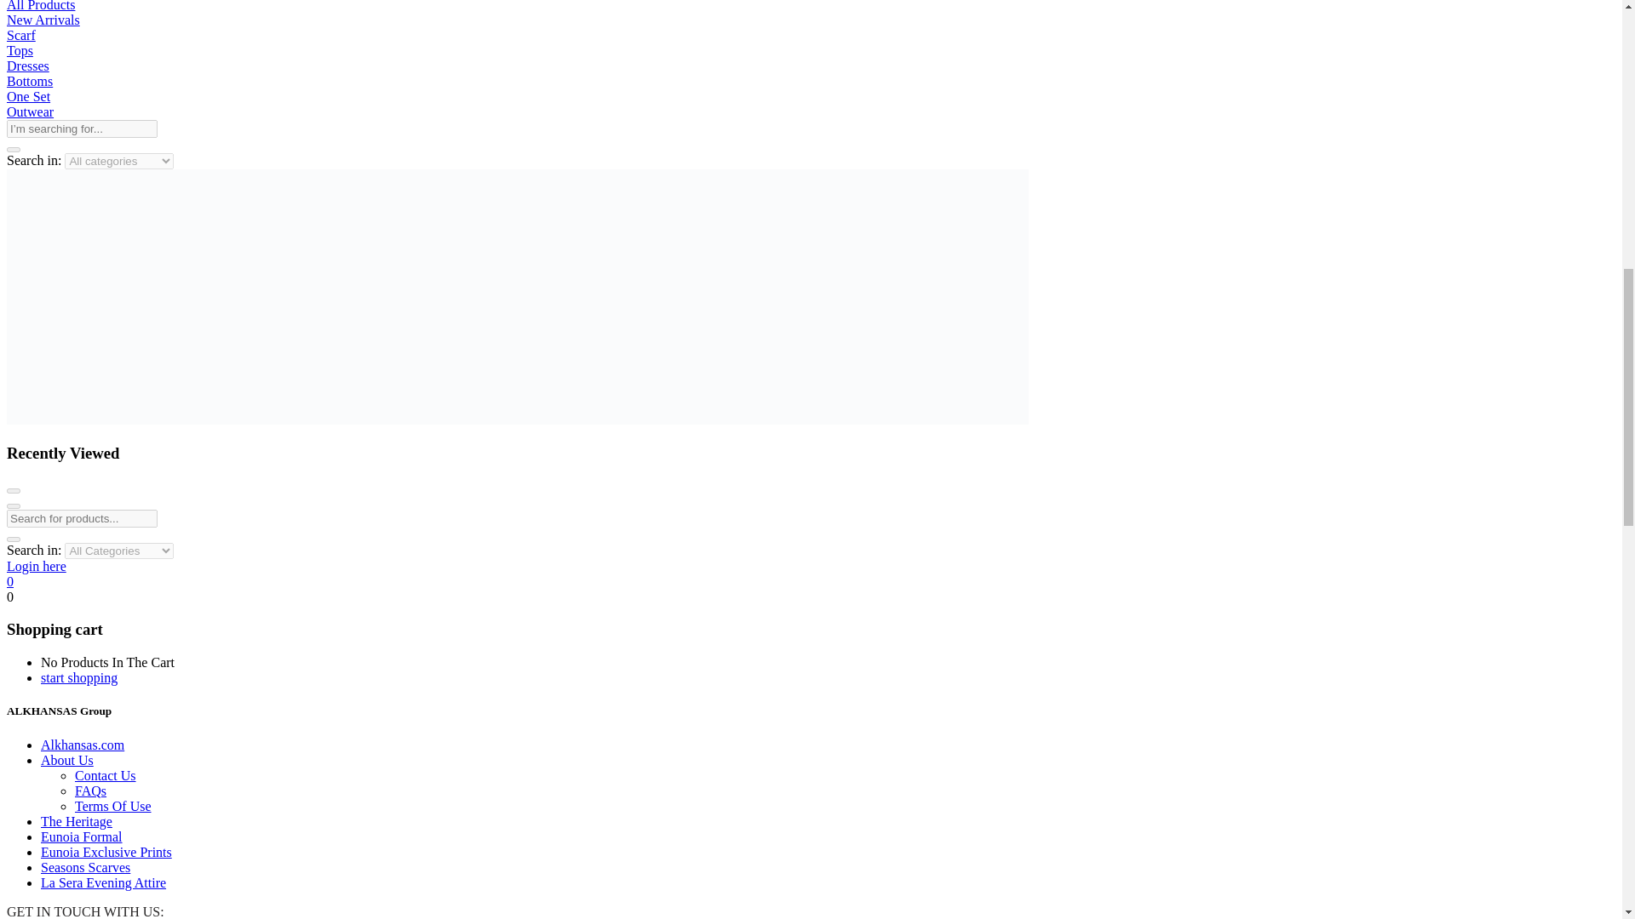 The width and height of the screenshot is (1635, 919). I want to click on Tops, so click(19, 50).